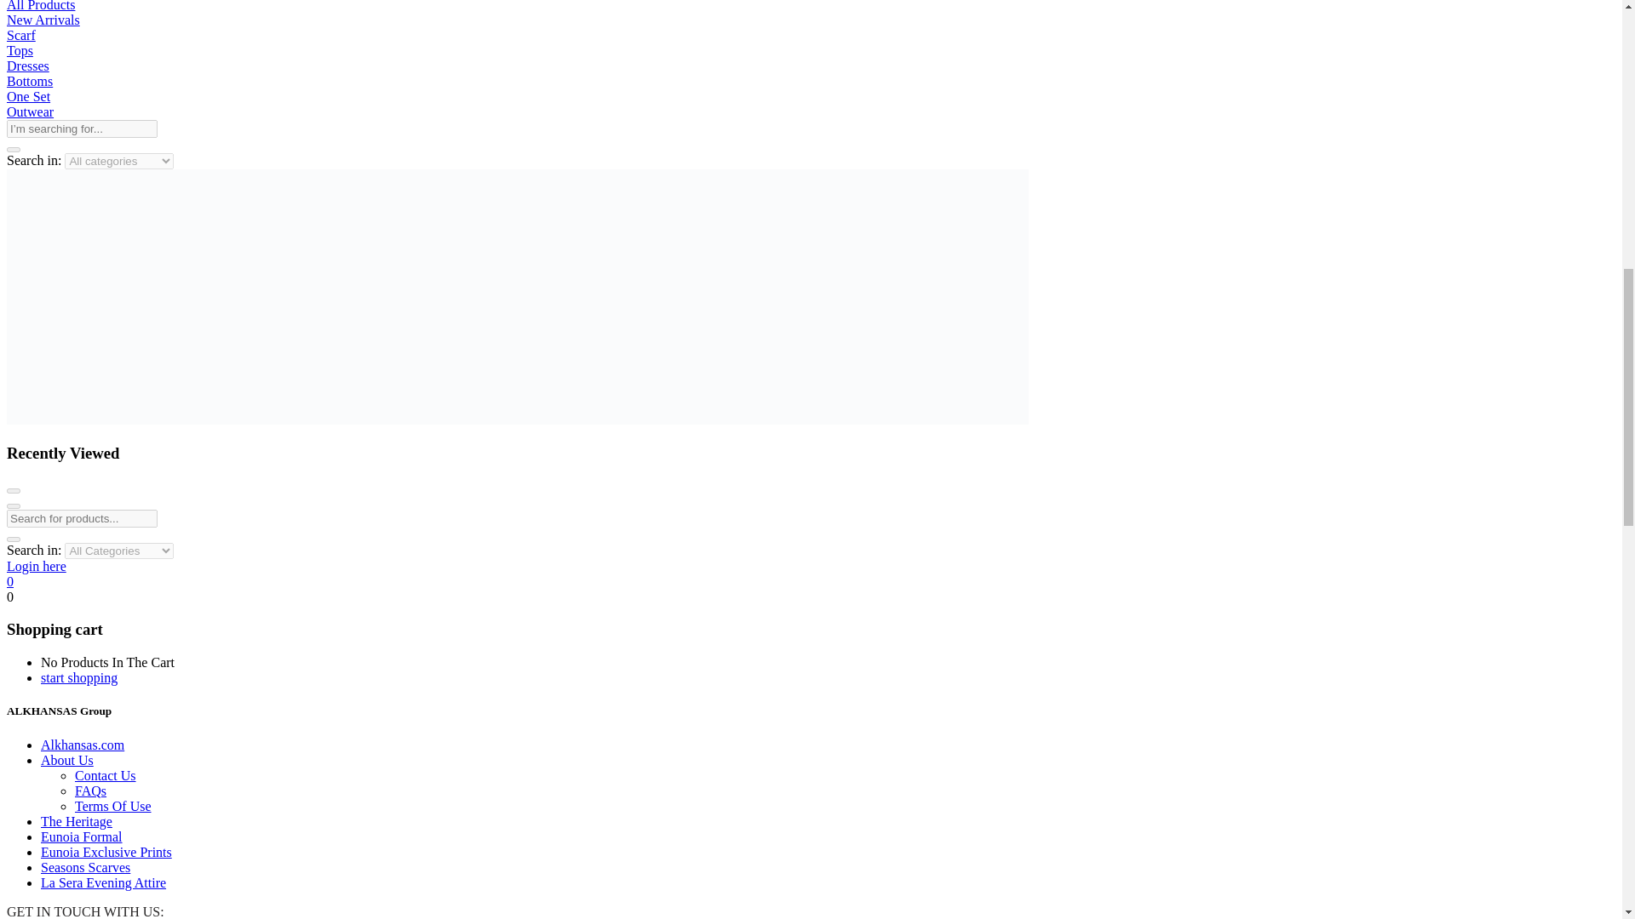 The width and height of the screenshot is (1635, 919). I want to click on Tops, so click(19, 50).